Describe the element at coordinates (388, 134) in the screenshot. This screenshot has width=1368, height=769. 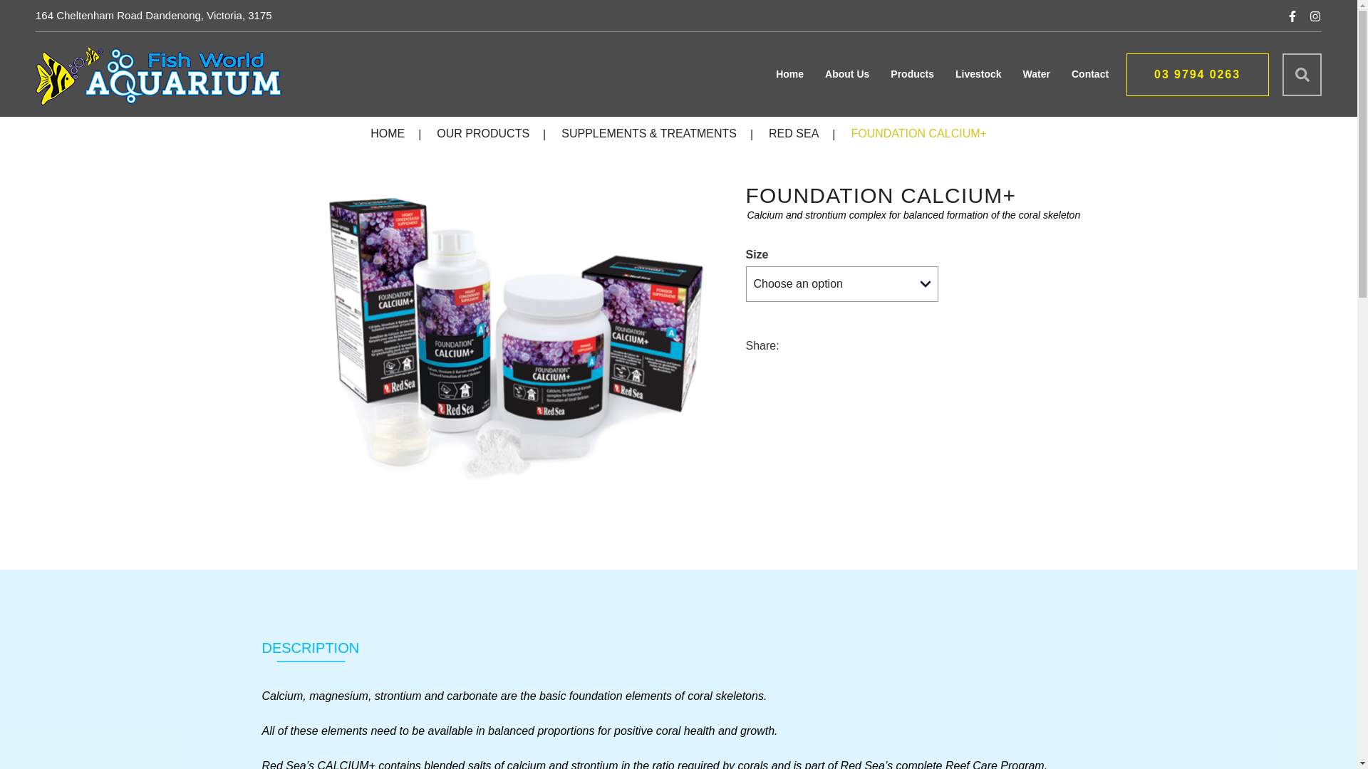
I see `HOME` at that location.